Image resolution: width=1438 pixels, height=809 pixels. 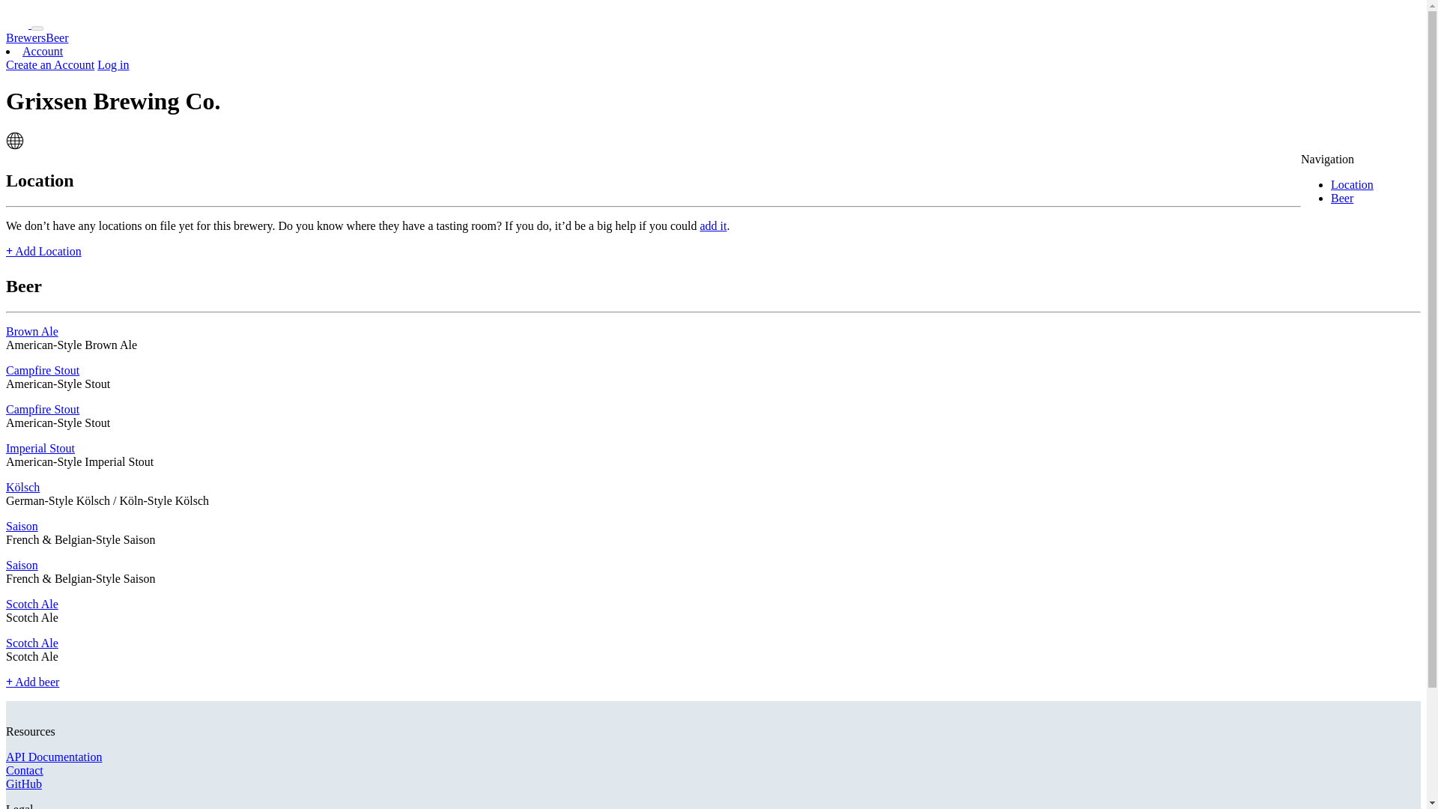 I want to click on Brown Ale, so click(x=31, y=331).